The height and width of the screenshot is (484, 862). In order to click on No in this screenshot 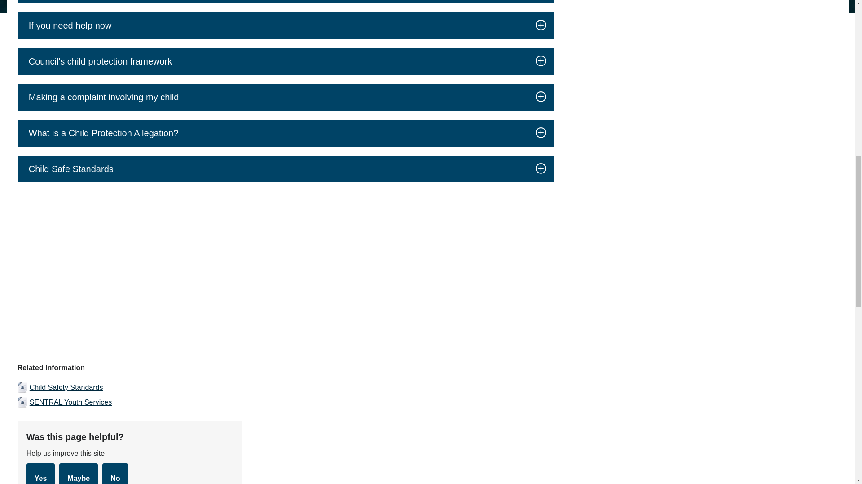, I will do `click(115, 473)`.